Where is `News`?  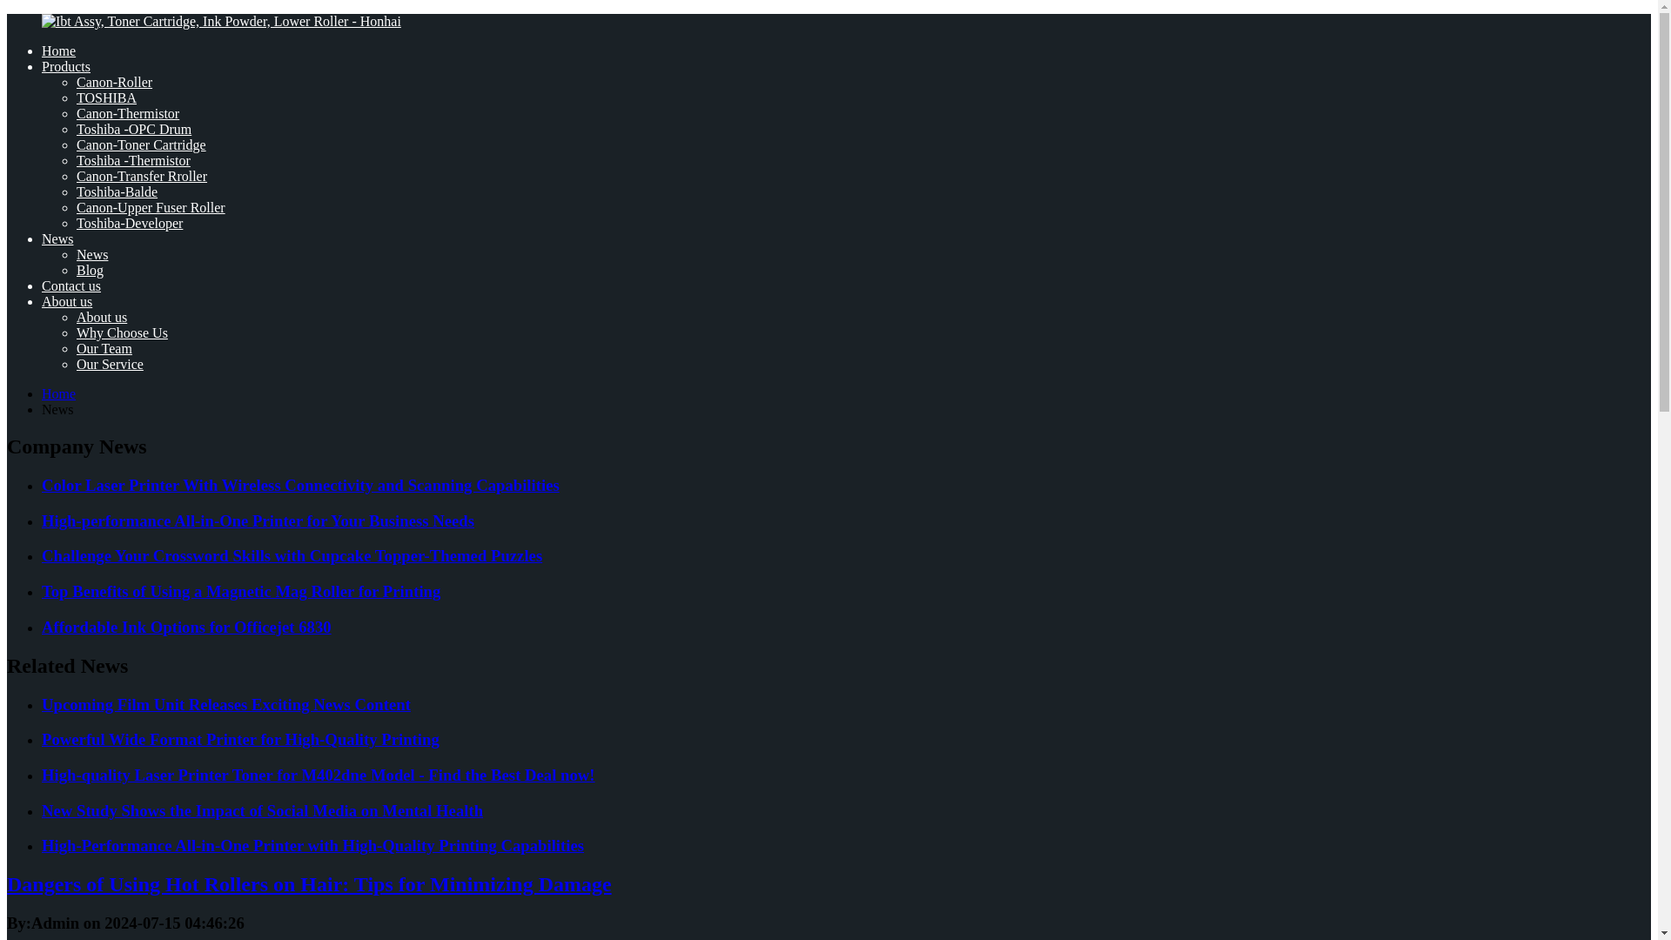 News is located at coordinates (92, 254).